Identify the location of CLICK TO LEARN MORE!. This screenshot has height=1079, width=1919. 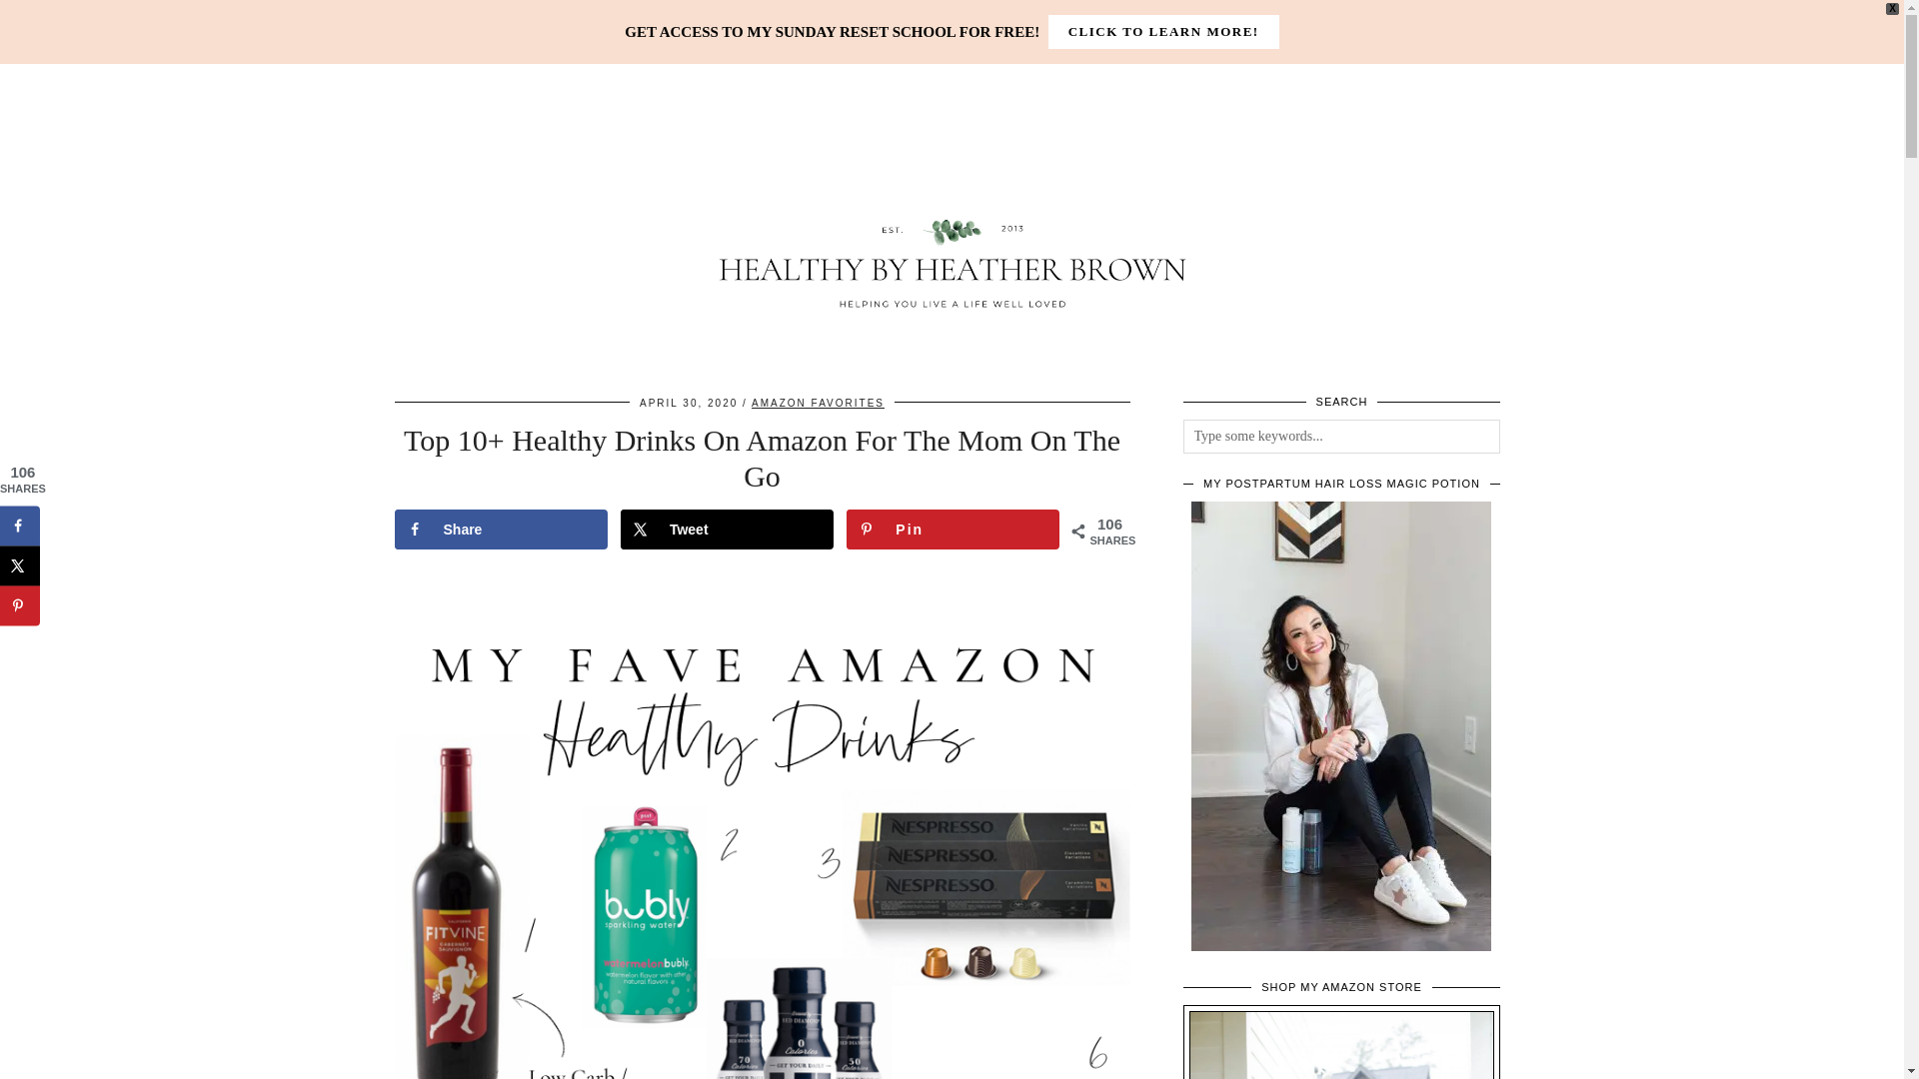
(1163, 32).